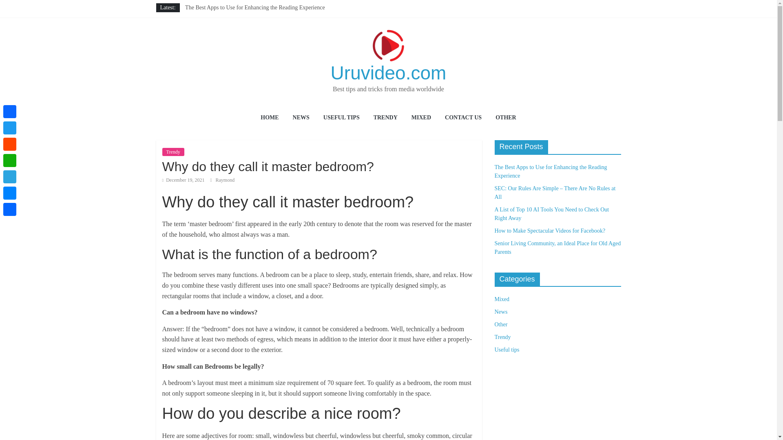 The image size is (783, 440). I want to click on A List of Top 10 AI Tools You Need to Check Out Right Away, so click(551, 213).